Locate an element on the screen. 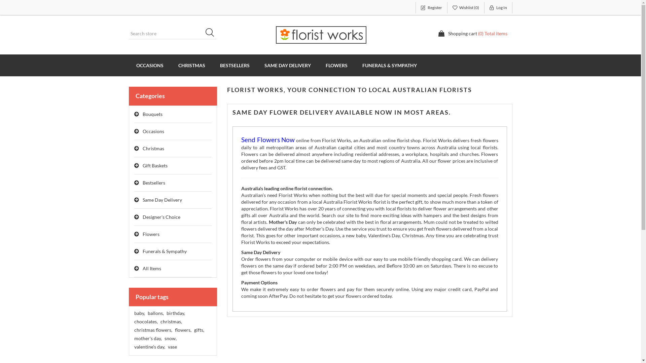 The image size is (646, 363). Bestsellers is located at coordinates (173, 183).